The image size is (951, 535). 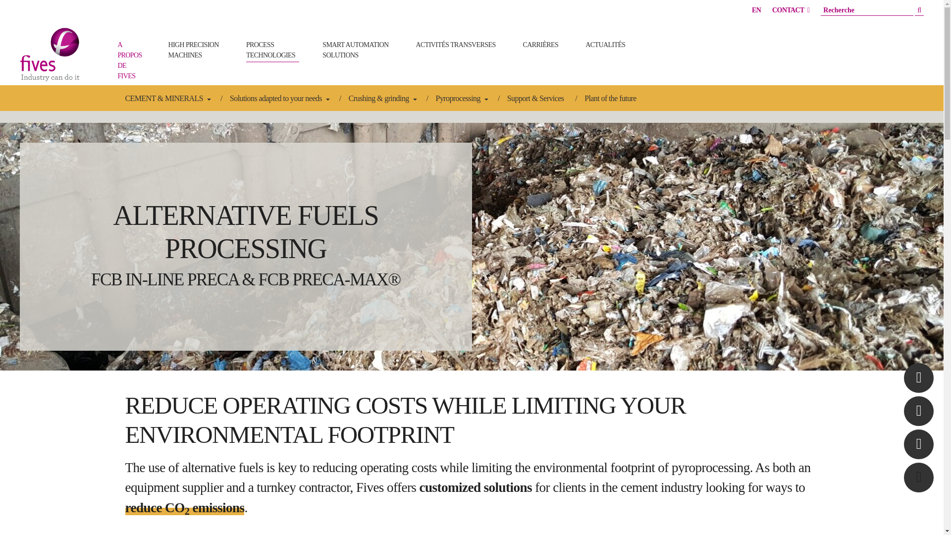 I want to click on English, so click(x=756, y=10).